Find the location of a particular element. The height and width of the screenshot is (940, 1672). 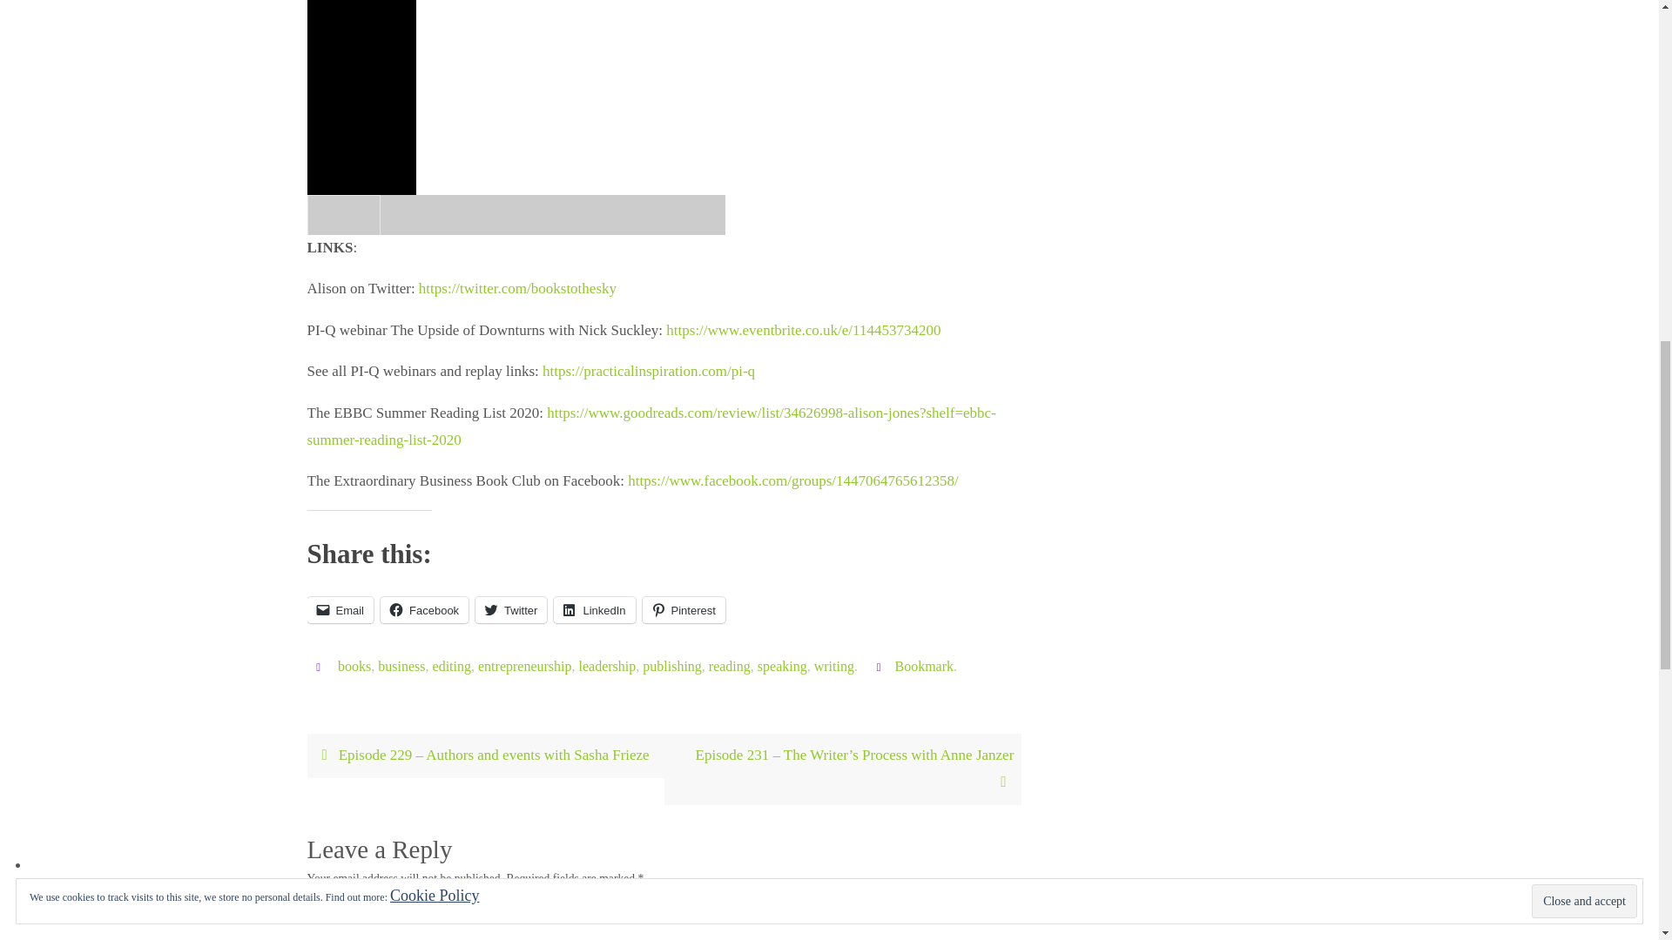

reading is located at coordinates (730, 667).